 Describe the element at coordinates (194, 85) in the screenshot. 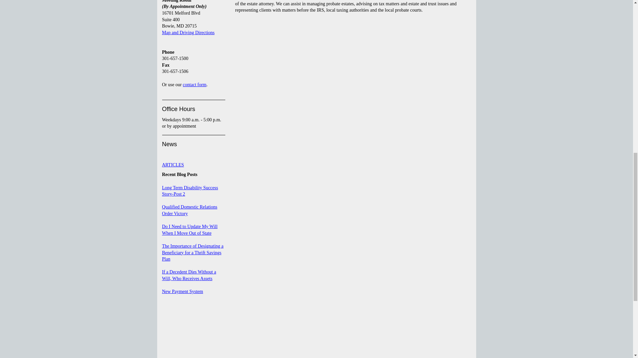

I see `contact form` at that location.